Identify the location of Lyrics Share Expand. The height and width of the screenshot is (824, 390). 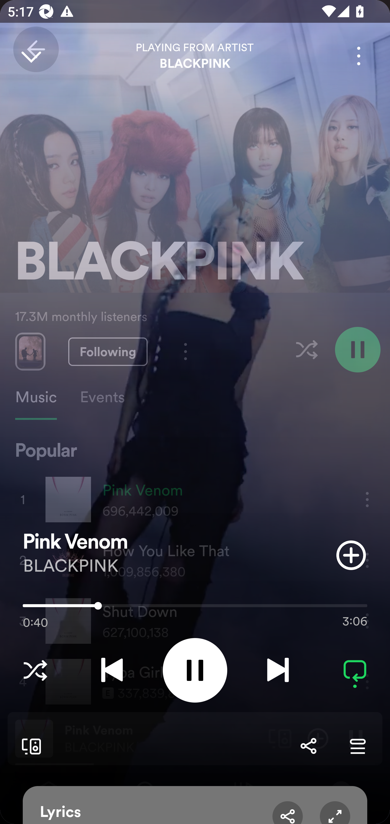
(195, 805).